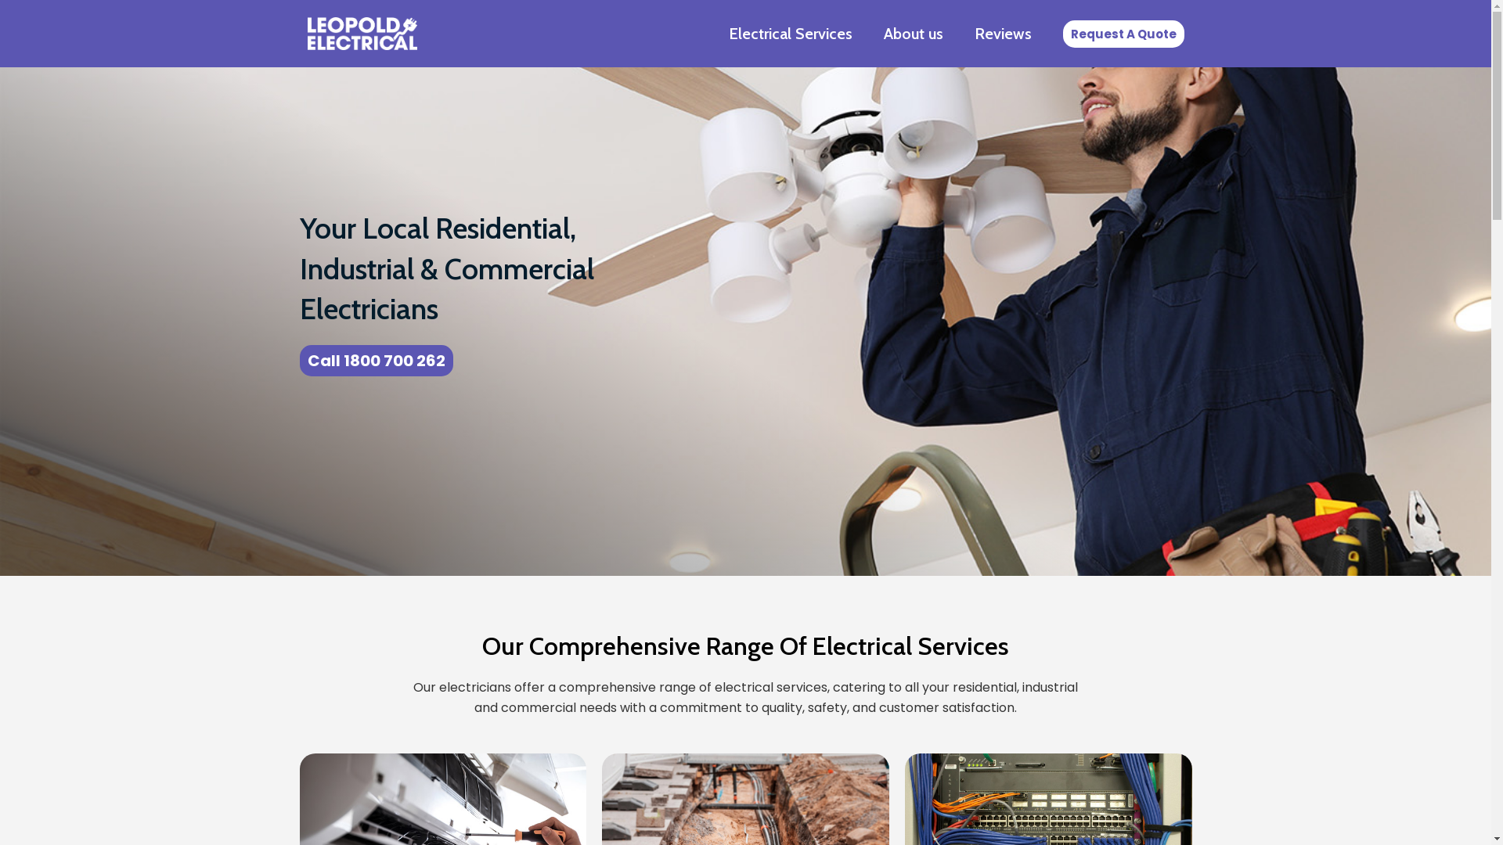  I want to click on Electrical Services, so click(790, 34).